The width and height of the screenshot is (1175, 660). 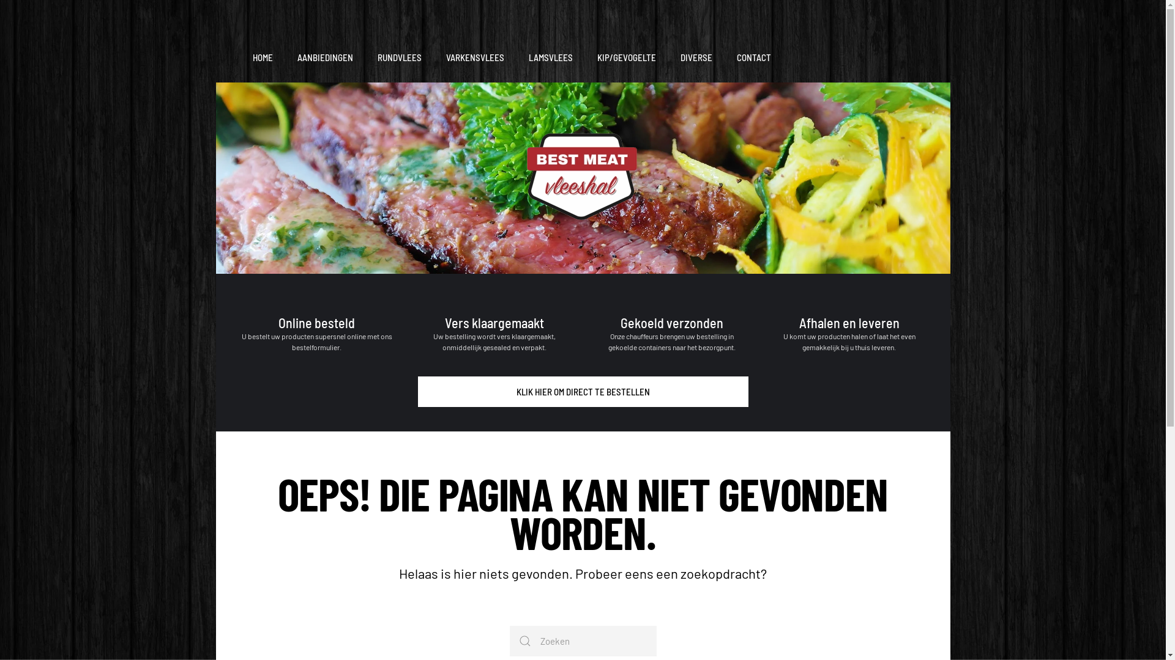 What do you see at coordinates (551, 58) in the screenshot?
I see `LAMSVLEES` at bounding box center [551, 58].